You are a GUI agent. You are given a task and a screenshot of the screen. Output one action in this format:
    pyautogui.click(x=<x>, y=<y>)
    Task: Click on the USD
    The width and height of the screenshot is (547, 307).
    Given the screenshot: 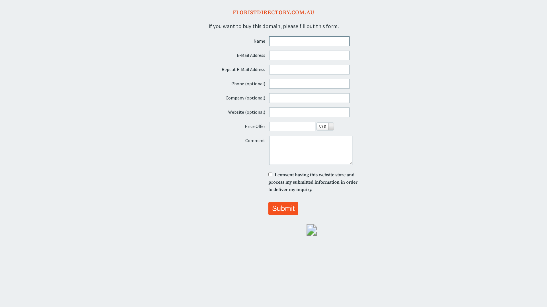 What is the action you would take?
    pyautogui.click(x=325, y=126)
    